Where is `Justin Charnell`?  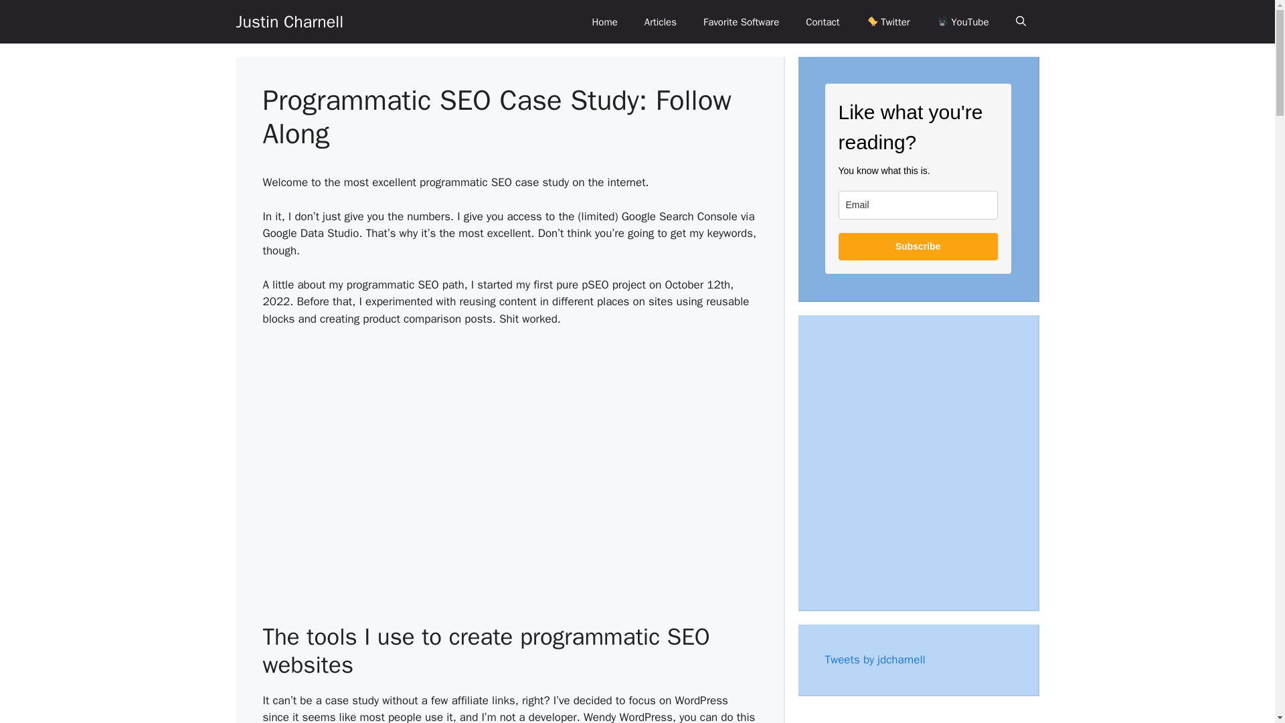 Justin Charnell is located at coordinates (289, 21).